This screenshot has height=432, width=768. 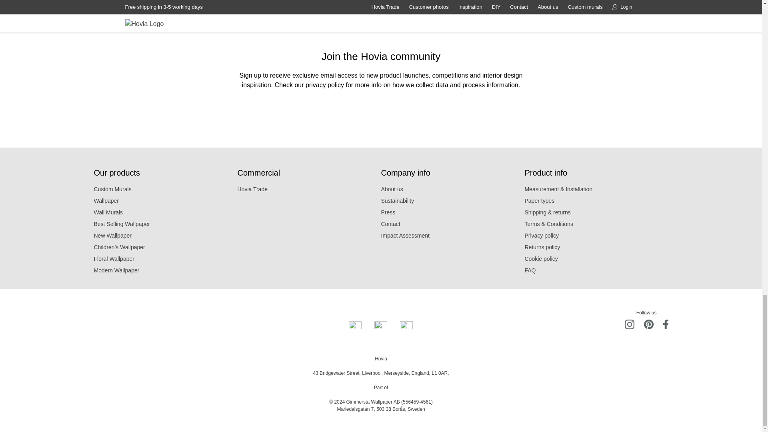 I want to click on Custom Murals, so click(x=166, y=190).